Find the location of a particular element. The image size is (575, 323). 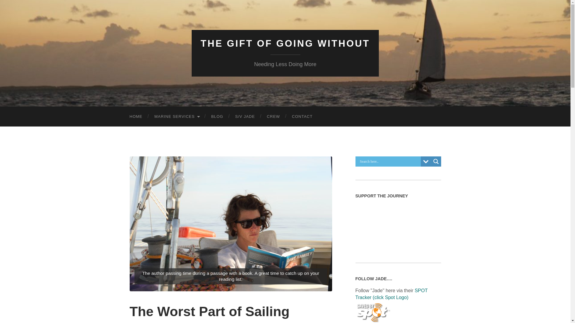

HOME is located at coordinates (136, 117).